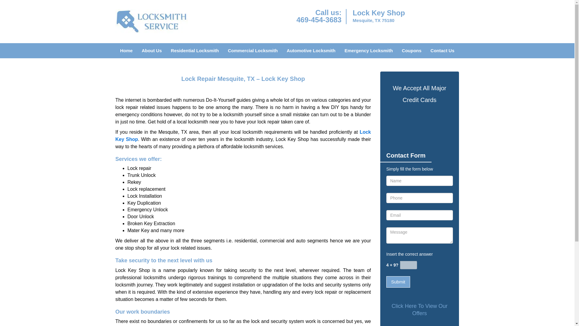 Image resolution: width=579 pixels, height=326 pixels. I want to click on Name Field required, so click(419, 181).